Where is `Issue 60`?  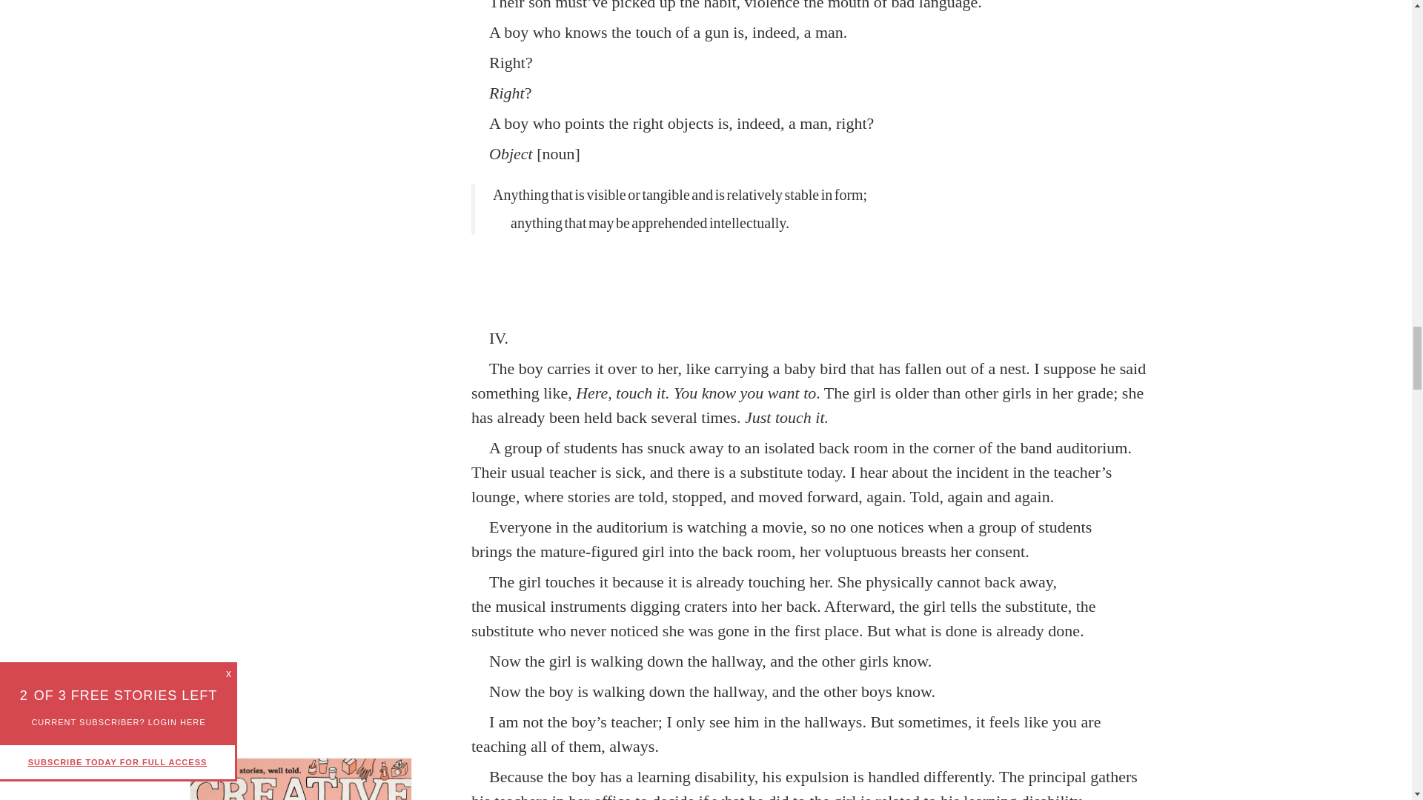
Issue 60 is located at coordinates (301, 779).